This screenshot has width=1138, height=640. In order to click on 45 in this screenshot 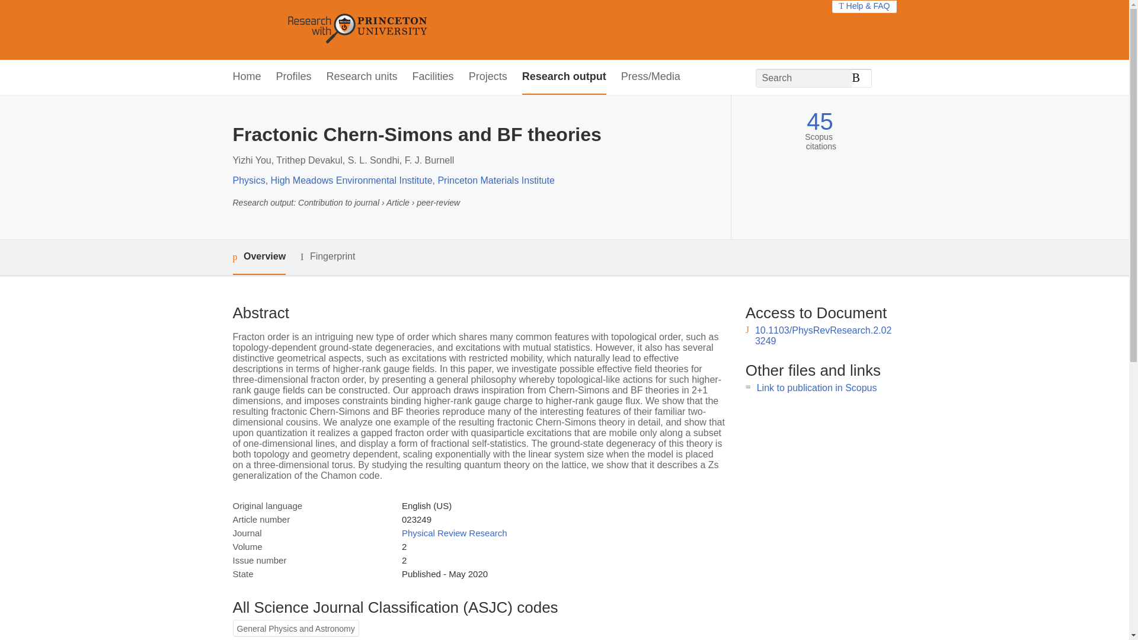, I will do `click(820, 121)`.